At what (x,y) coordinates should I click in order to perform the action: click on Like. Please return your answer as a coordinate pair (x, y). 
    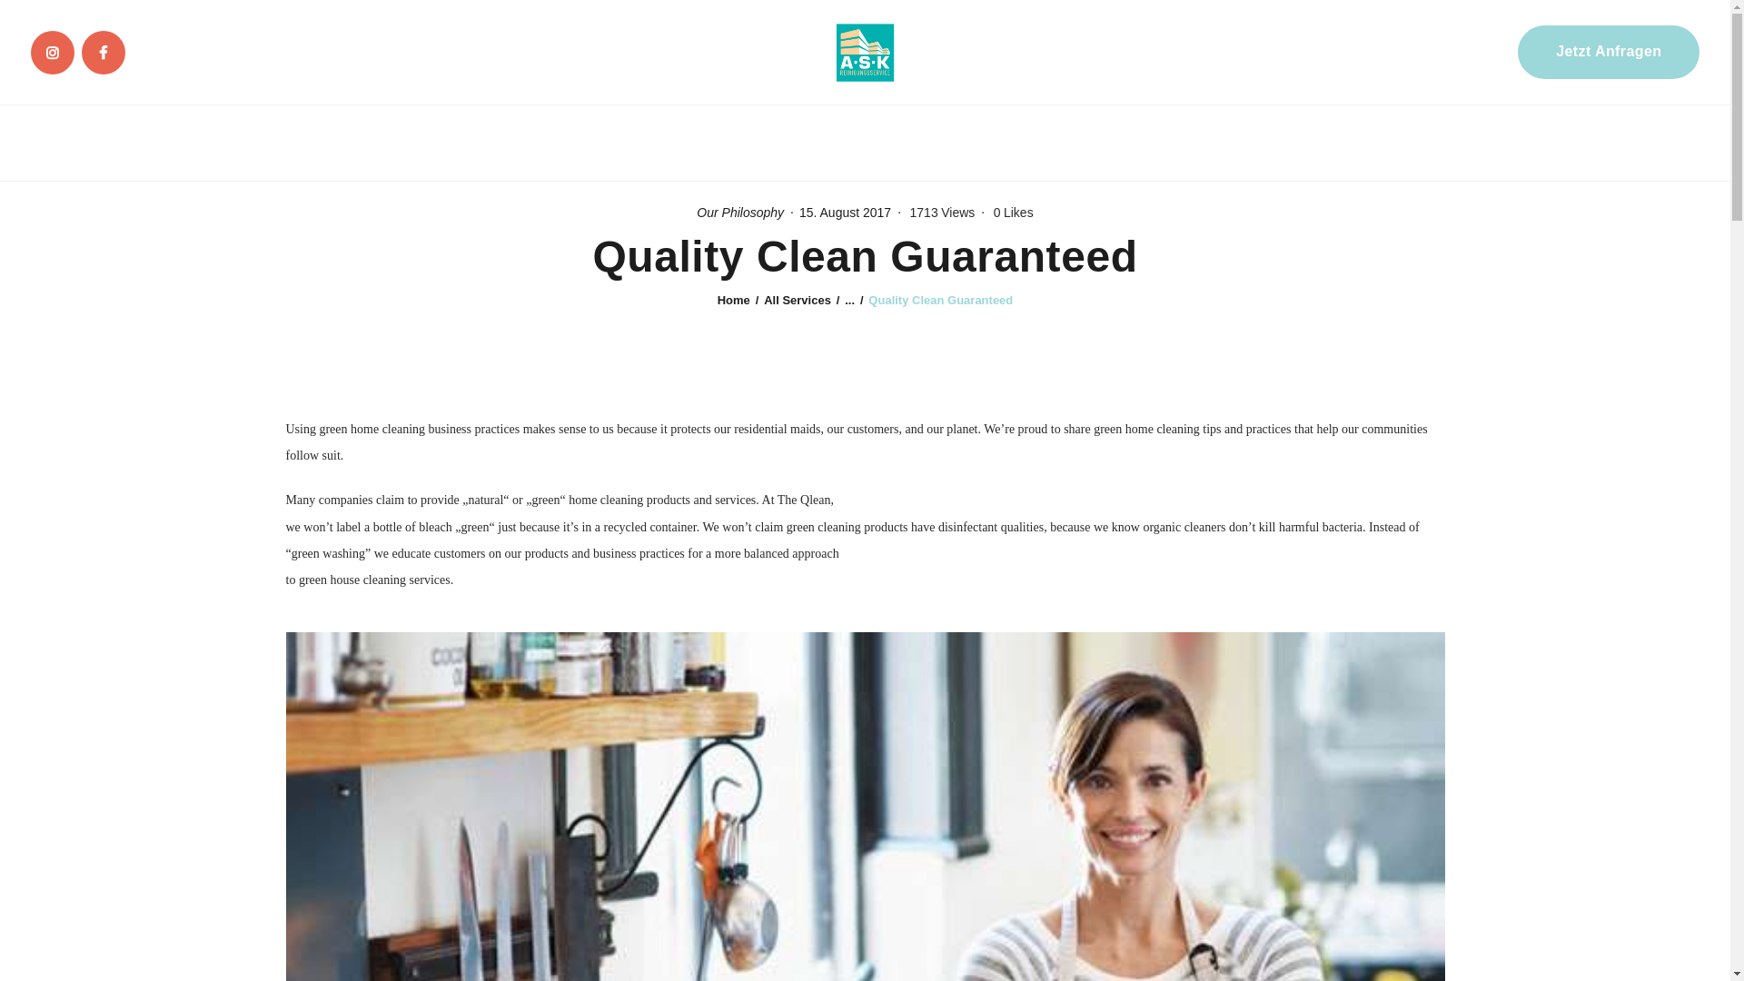
    Looking at the image, I should click on (1011, 212).